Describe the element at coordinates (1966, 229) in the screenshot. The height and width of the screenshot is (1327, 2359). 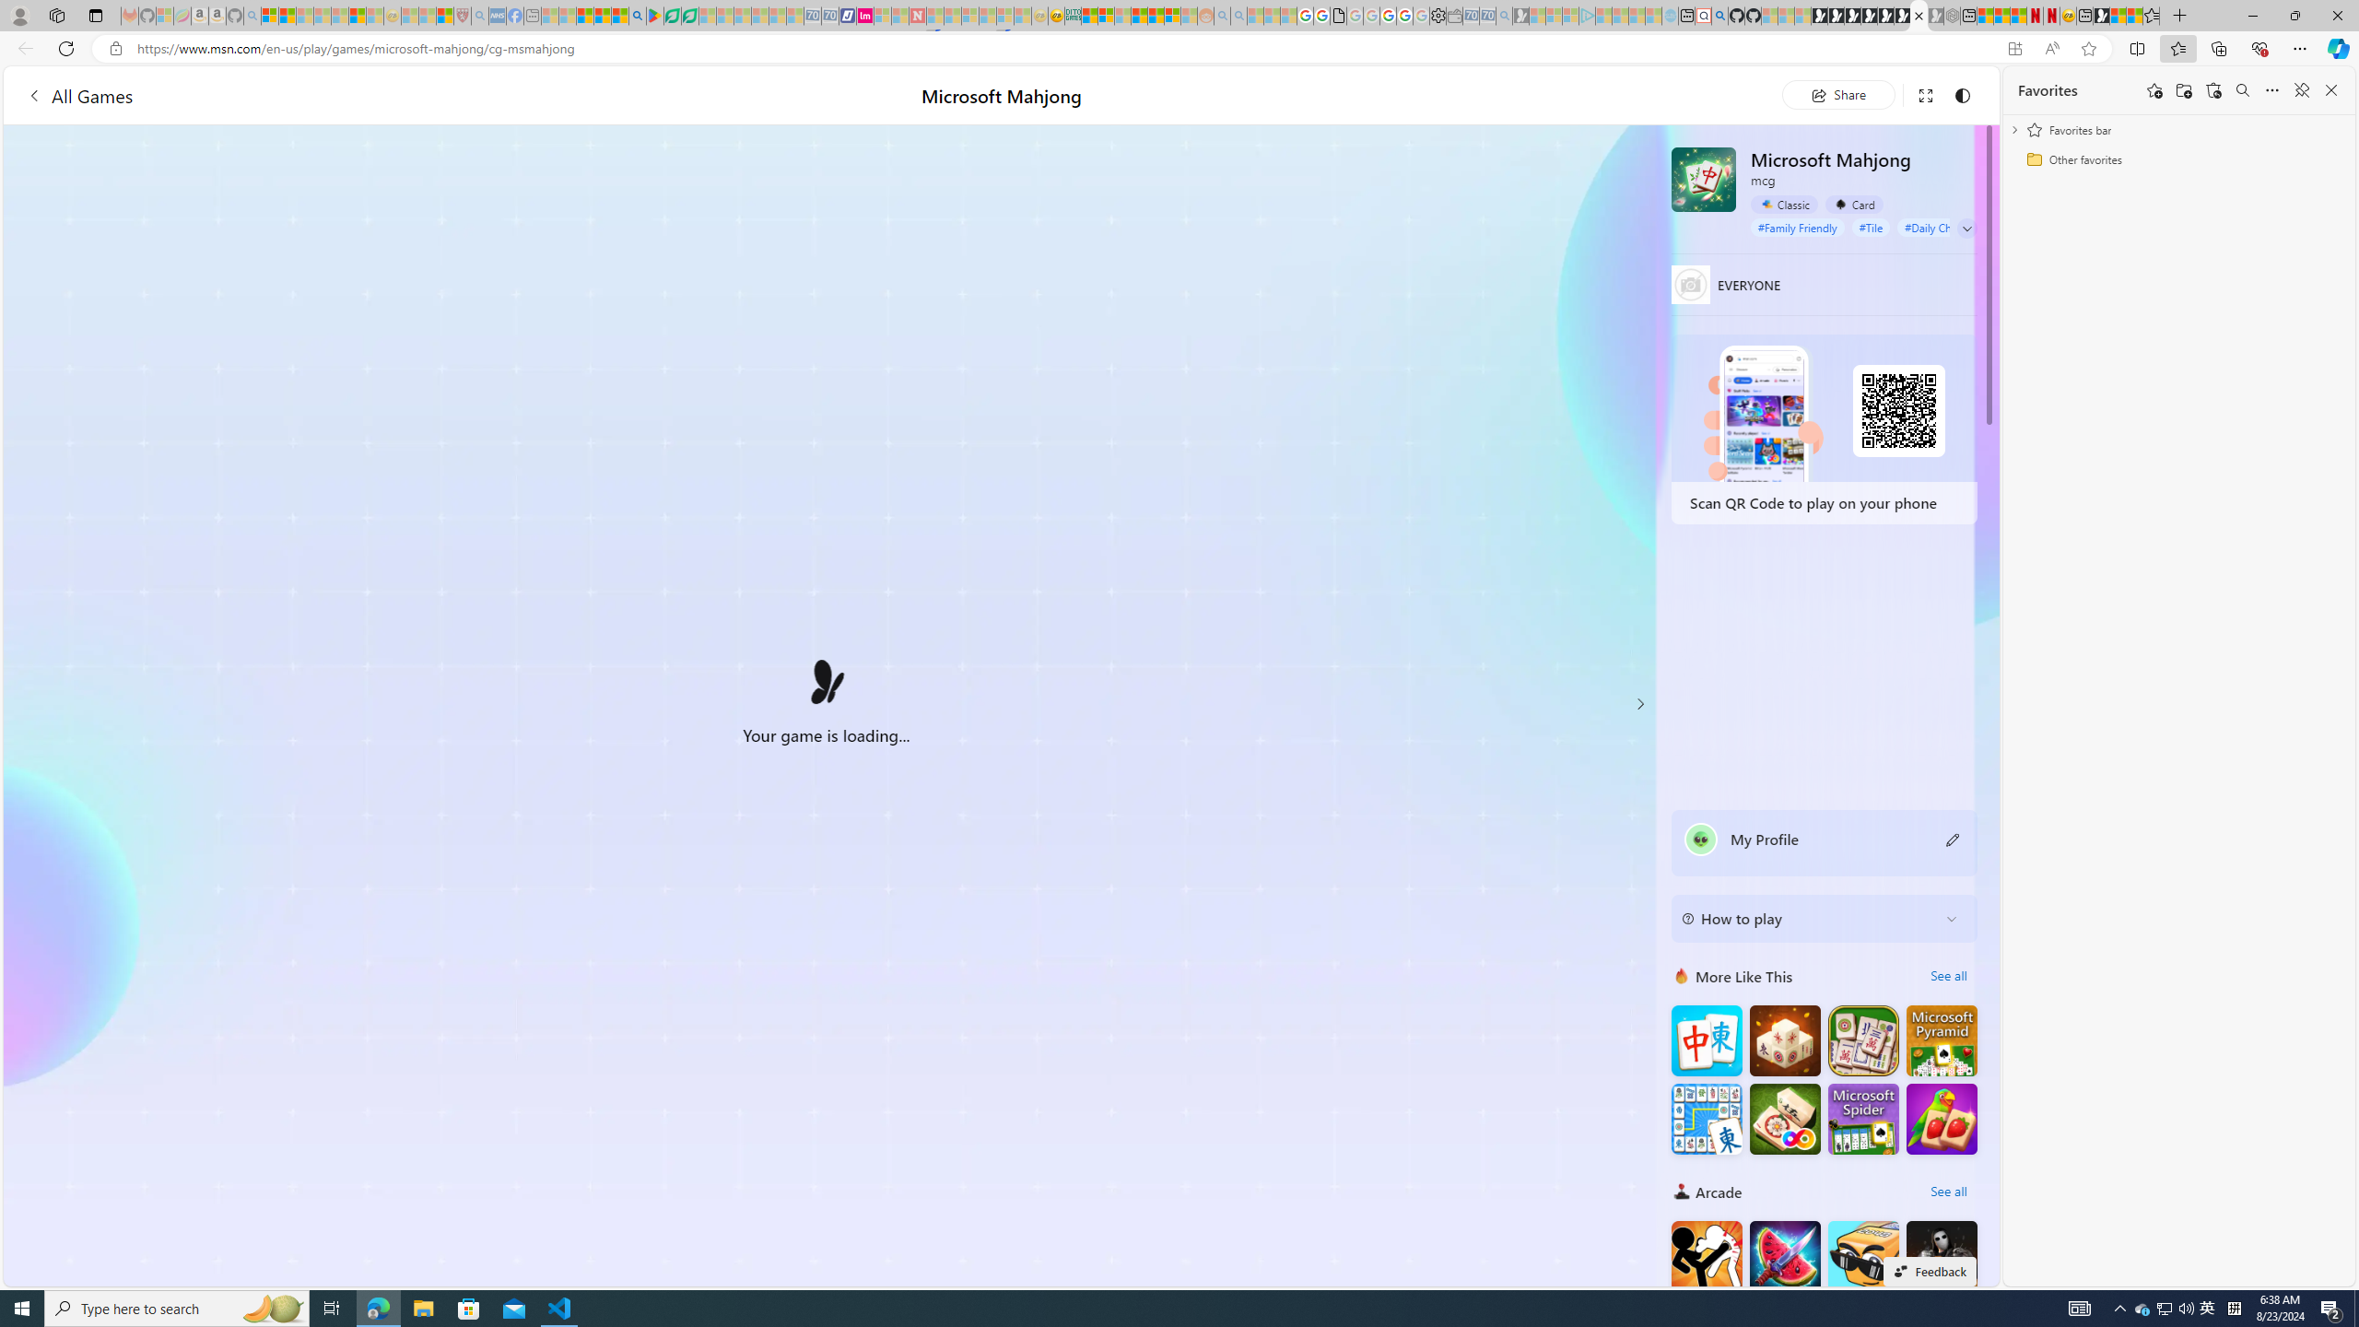
I see `Class: expand-arrow neutral` at that location.